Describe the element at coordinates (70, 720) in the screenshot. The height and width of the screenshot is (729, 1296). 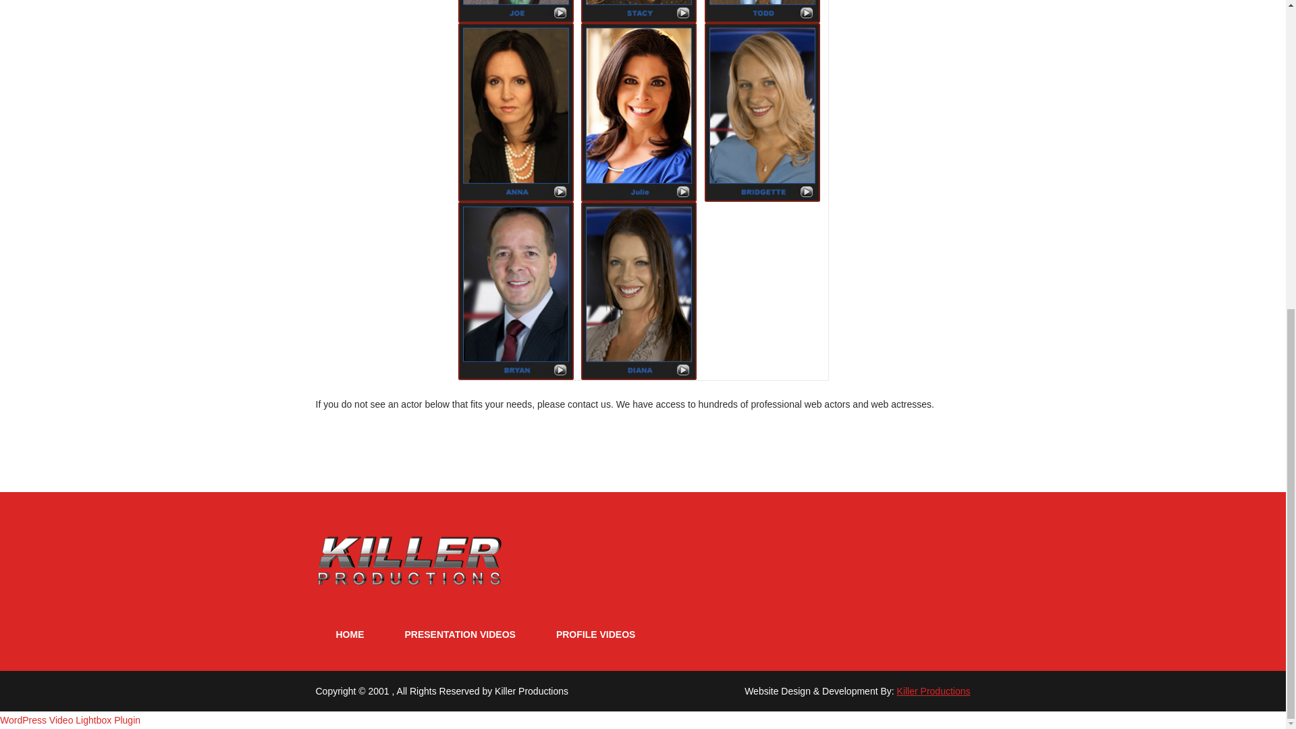
I see `WordPress Video Lightbox Plugin` at that location.